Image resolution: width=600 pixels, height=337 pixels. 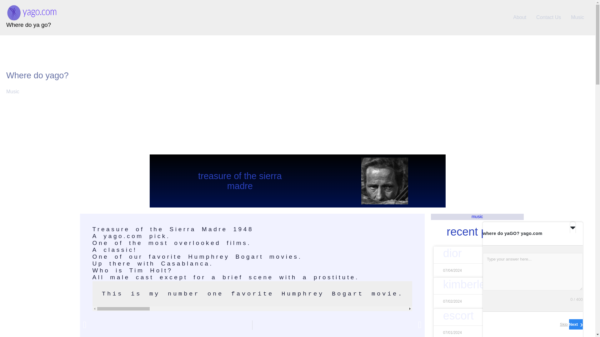 I want to click on Contact Us, so click(x=548, y=17).